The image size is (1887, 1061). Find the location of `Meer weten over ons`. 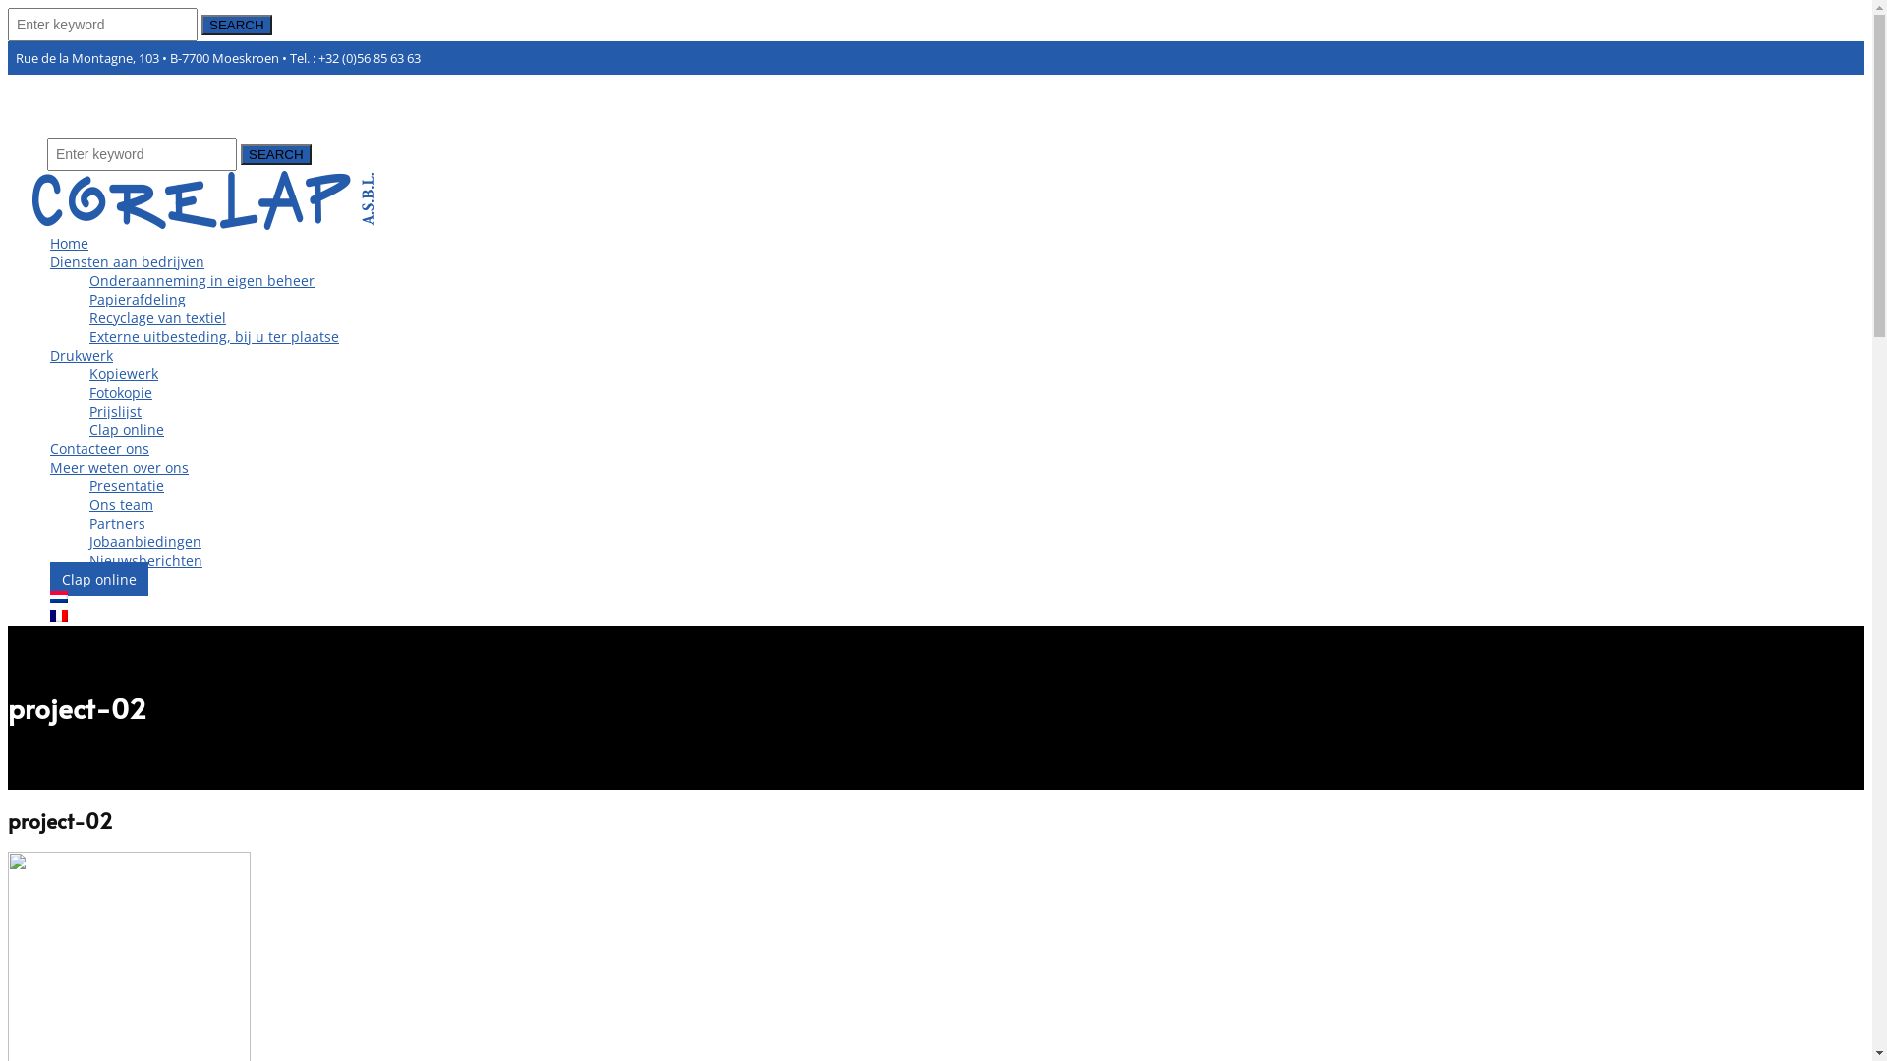

Meer weten over ons is located at coordinates (120, 468).